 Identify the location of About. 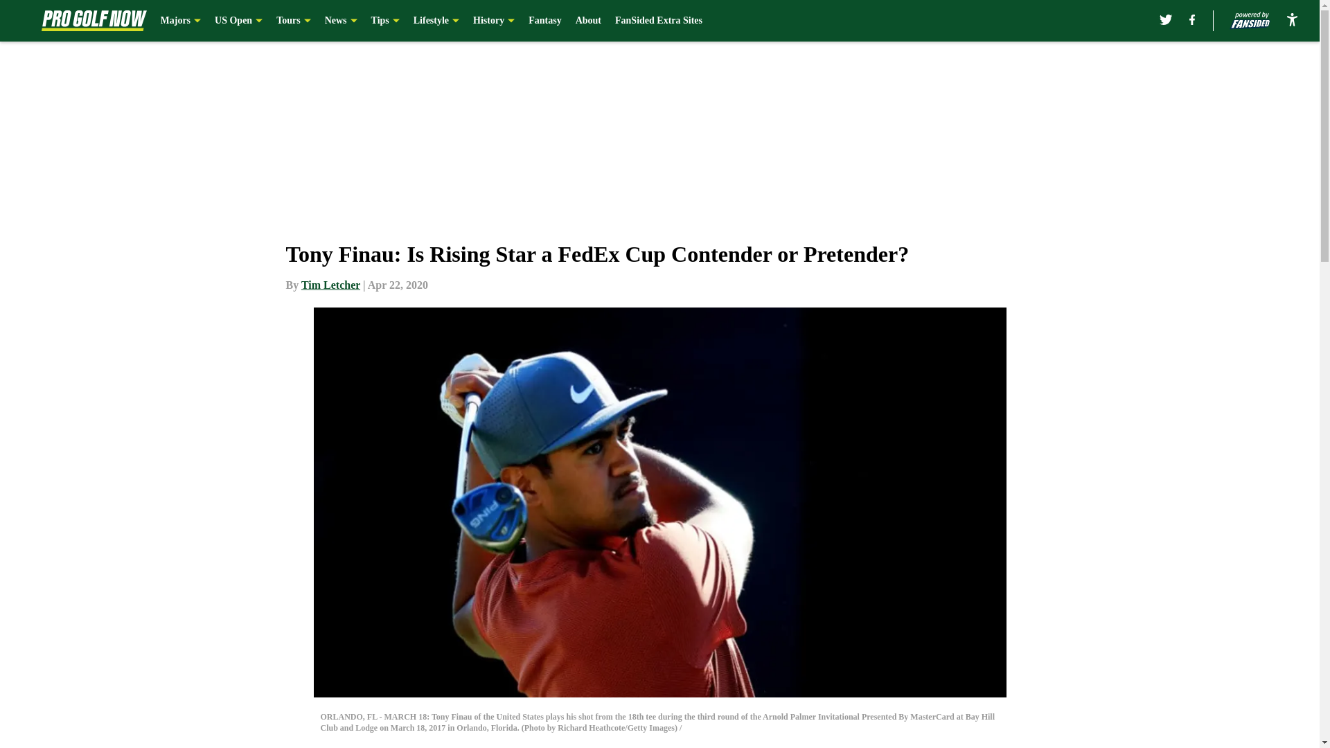
(588, 21).